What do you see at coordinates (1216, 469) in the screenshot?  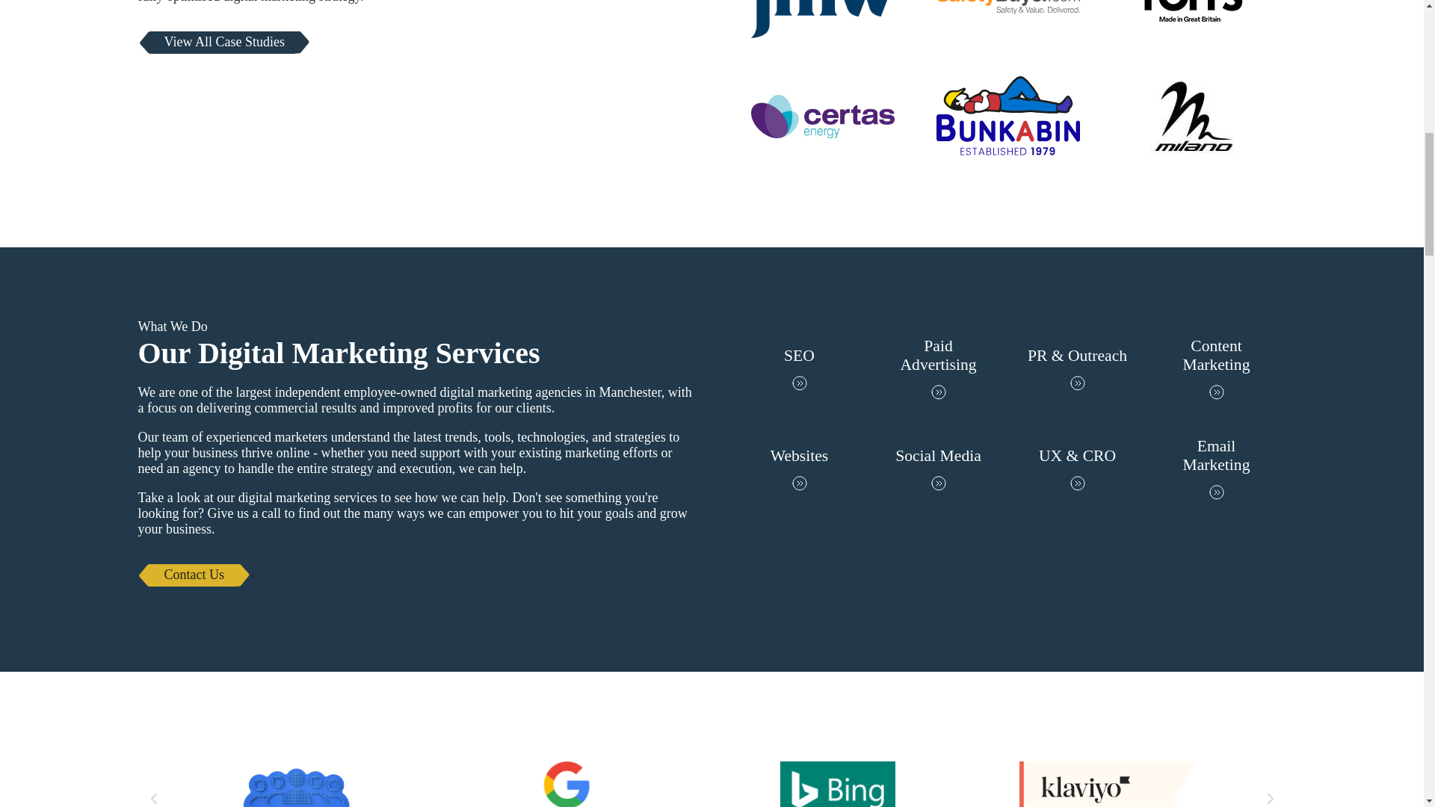 I see `Email Marketing` at bounding box center [1216, 469].